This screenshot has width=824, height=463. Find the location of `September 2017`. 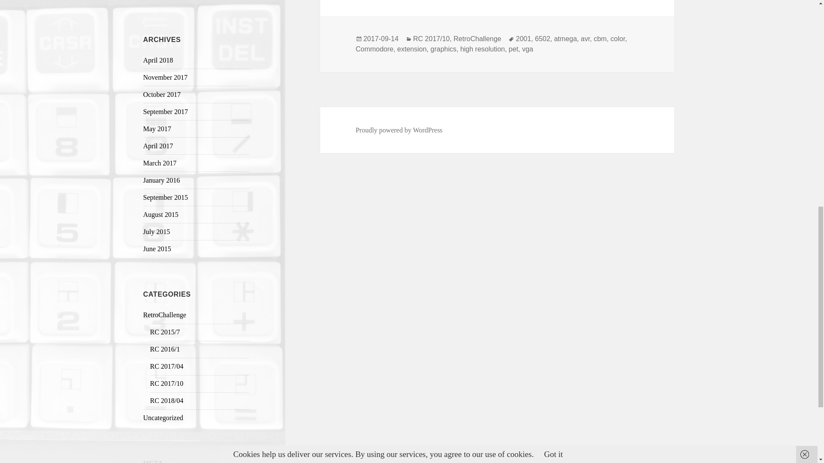

September 2017 is located at coordinates (166, 111).